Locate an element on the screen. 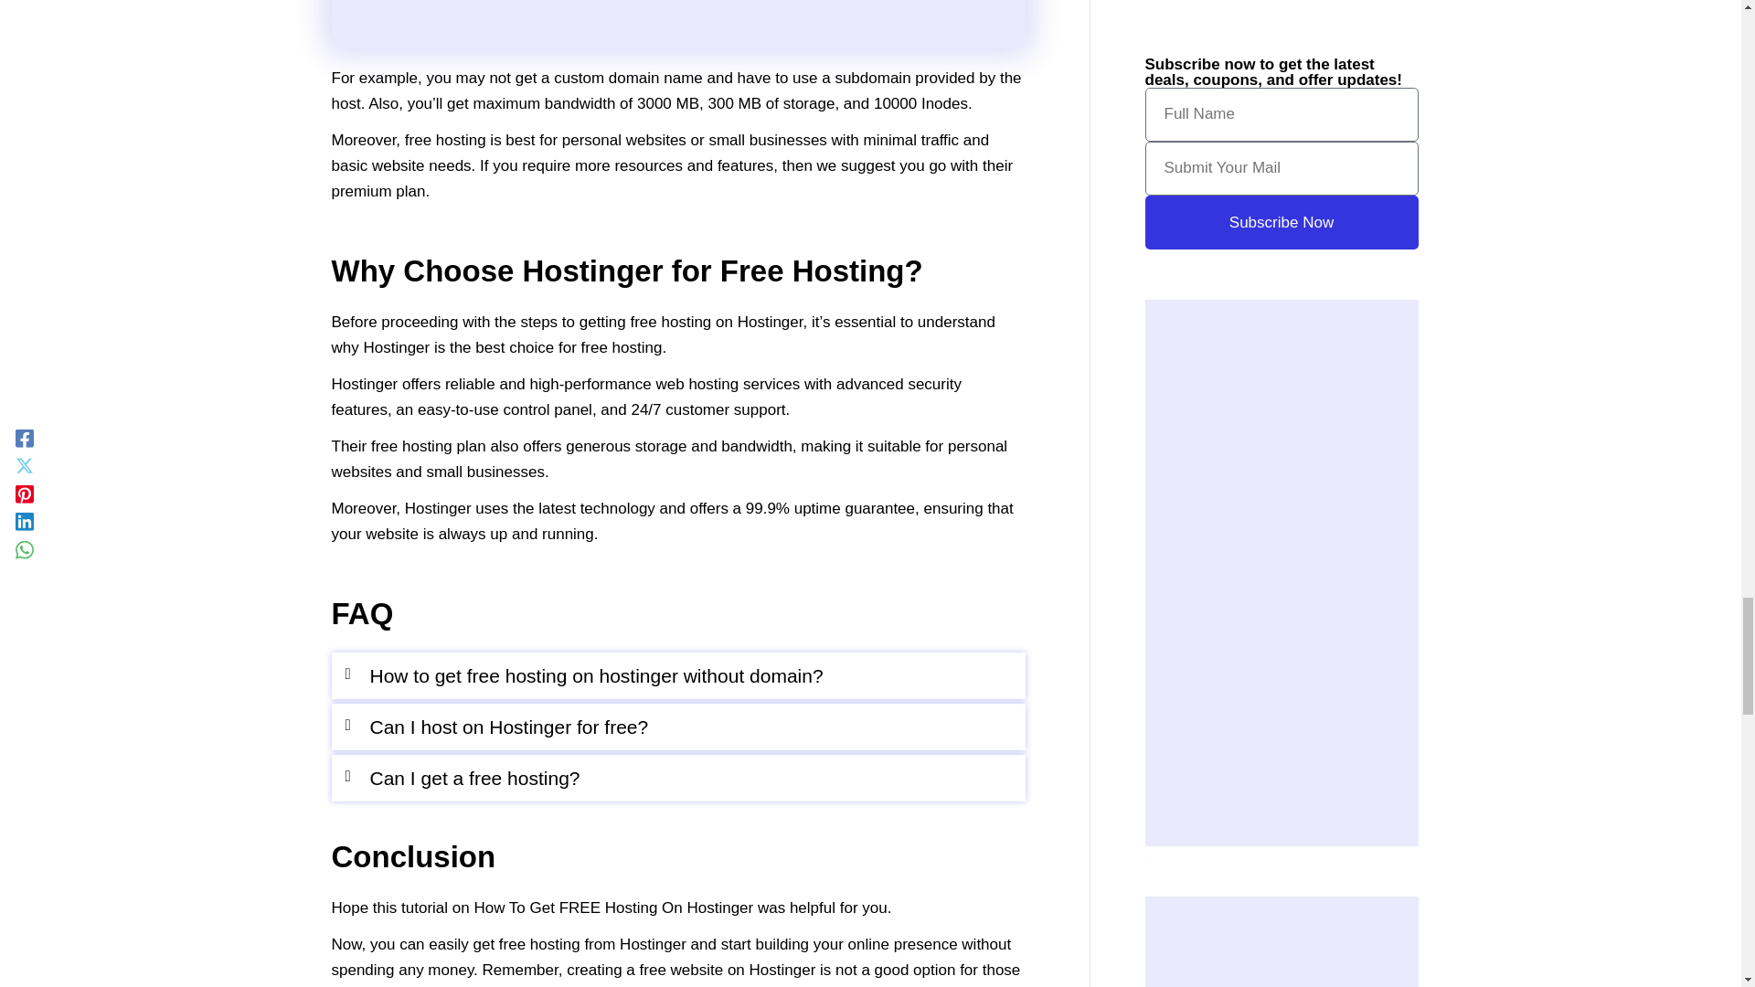 The height and width of the screenshot is (987, 1755). Can I get a free hosting? is located at coordinates (473, 778).